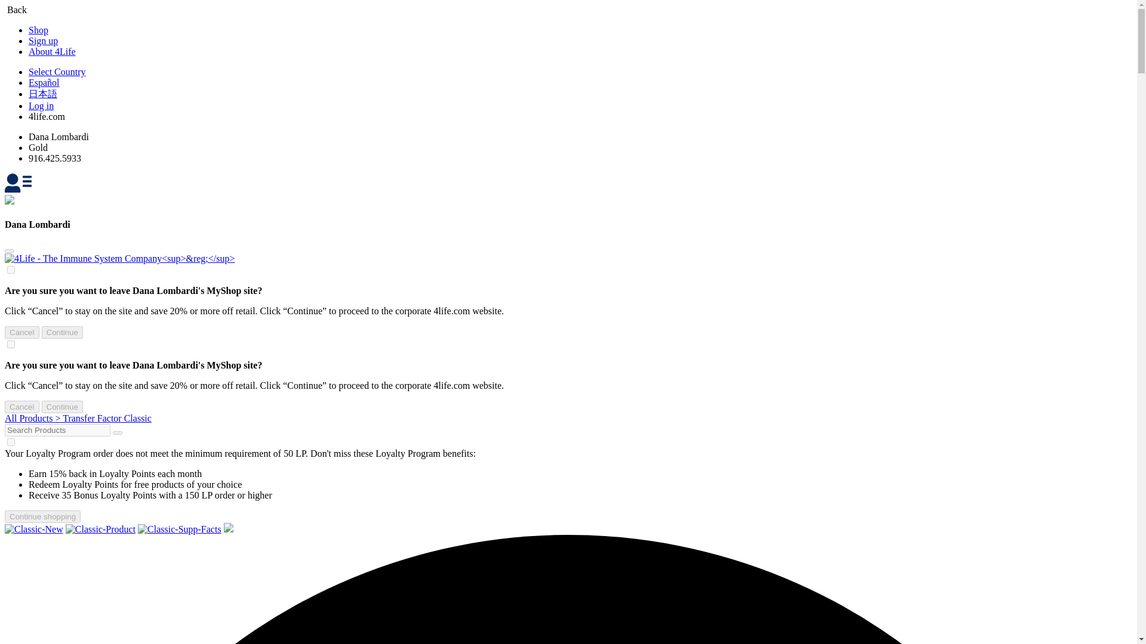 The image size is (1146, 644). I want to click on 4life.com, so click(47, 116).